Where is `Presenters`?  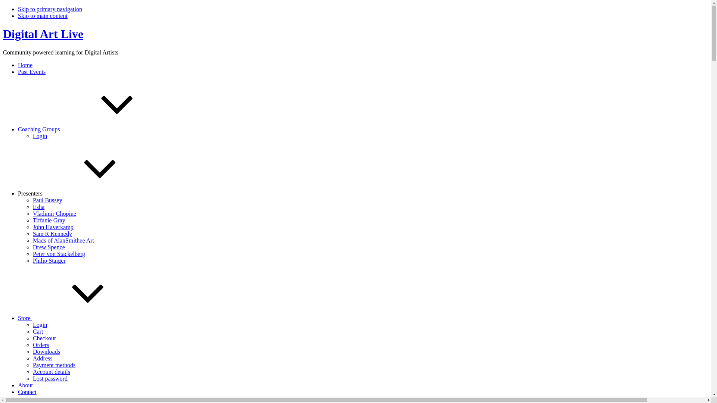 Presenters is located at coordinates (87, 193).